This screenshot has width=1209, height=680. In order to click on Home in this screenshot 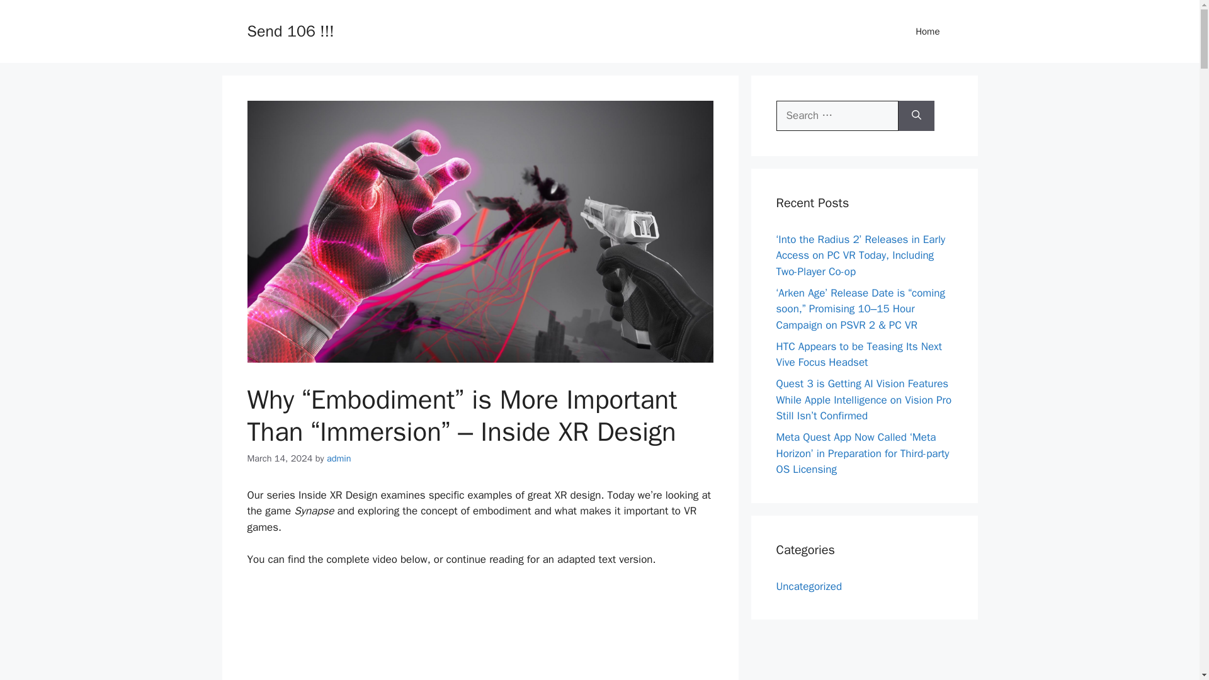, I will do `click(928, 31)`.